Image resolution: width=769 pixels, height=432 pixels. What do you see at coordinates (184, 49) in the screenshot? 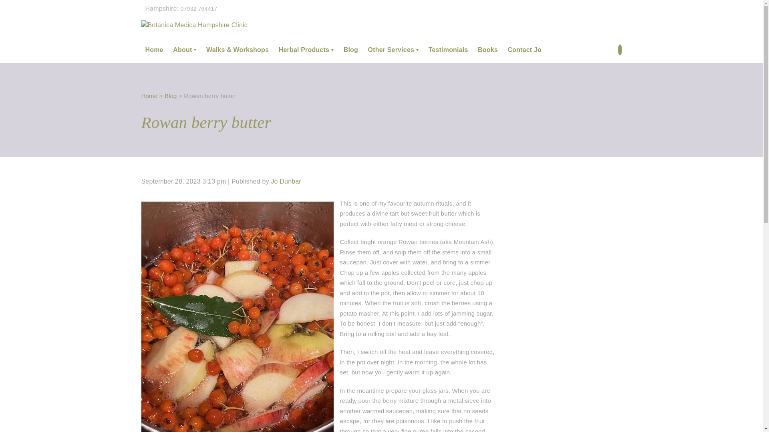
I see `About` at bounding box center [184, 49].